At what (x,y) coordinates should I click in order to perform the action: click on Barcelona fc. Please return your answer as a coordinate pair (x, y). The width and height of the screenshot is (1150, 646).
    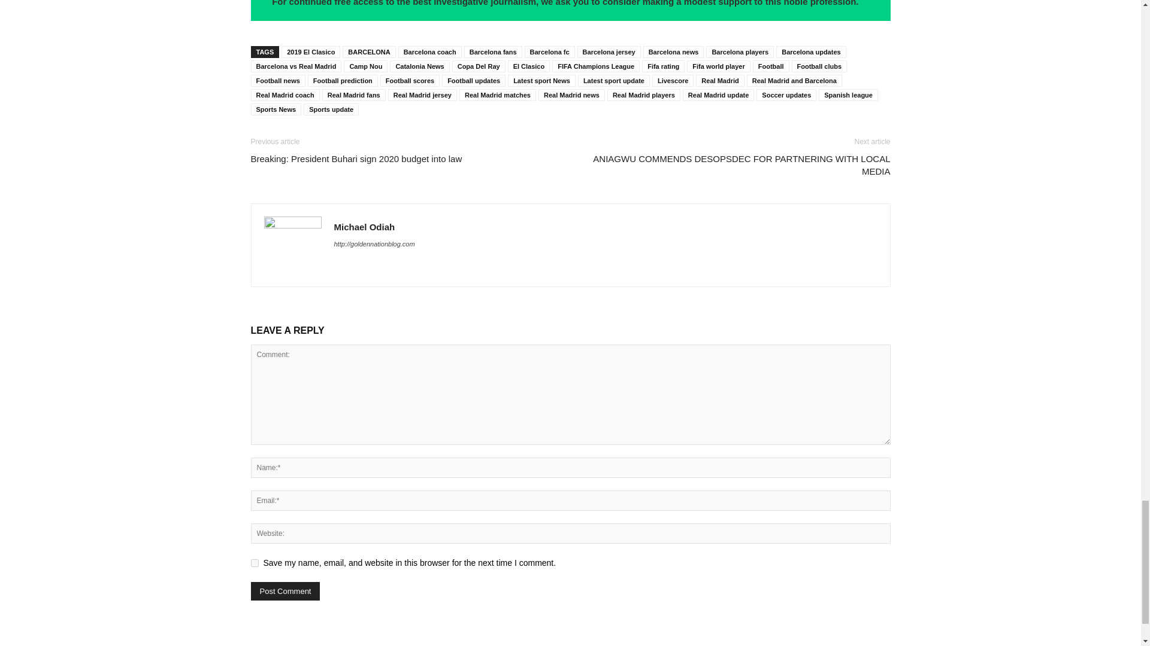
    Looking at the image, I should click on (550, 51).